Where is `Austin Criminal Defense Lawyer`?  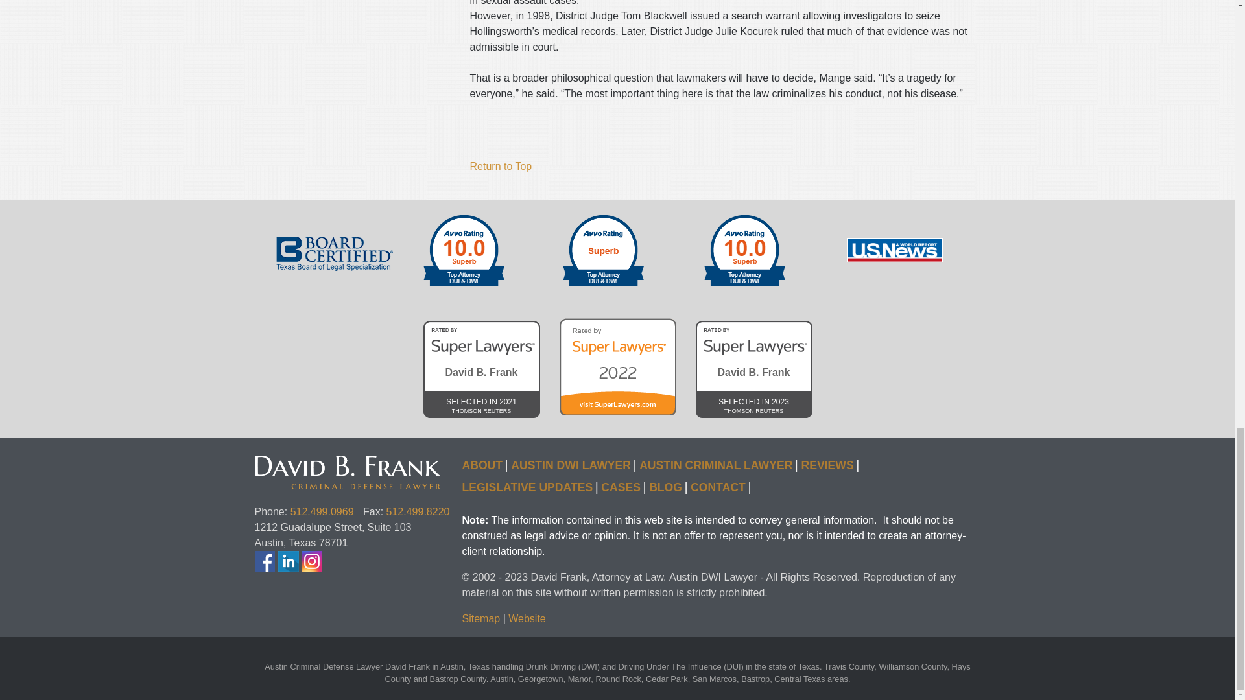 Austin Criminal Defense Lawyer is located at coordinates (500, 166).